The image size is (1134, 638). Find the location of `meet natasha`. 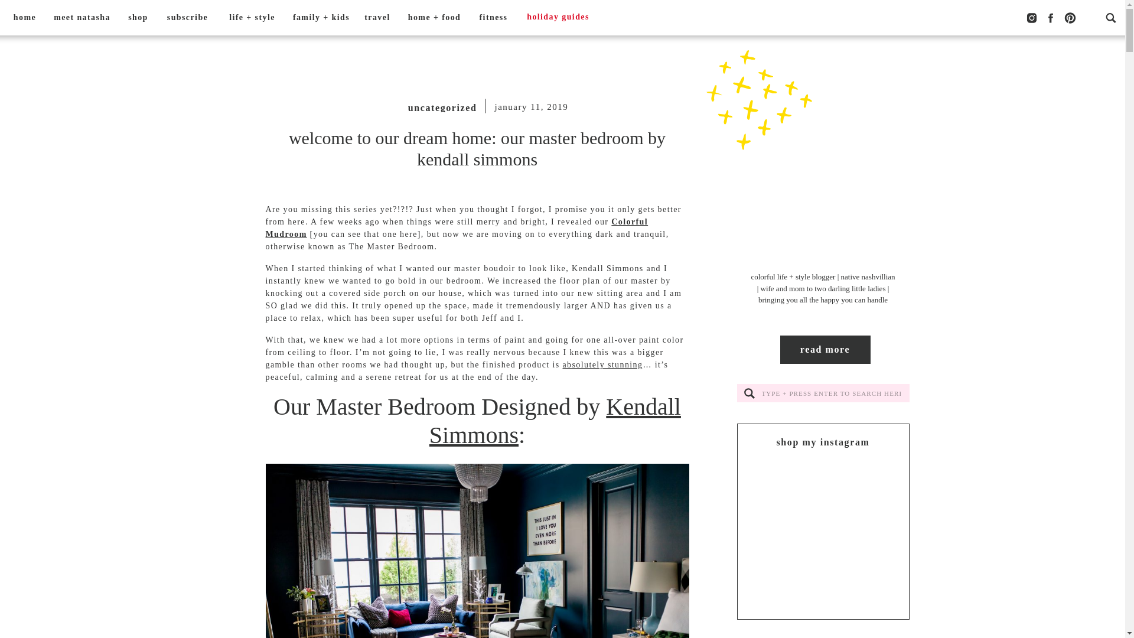

meet natasha is located at coordinates (82, 18).